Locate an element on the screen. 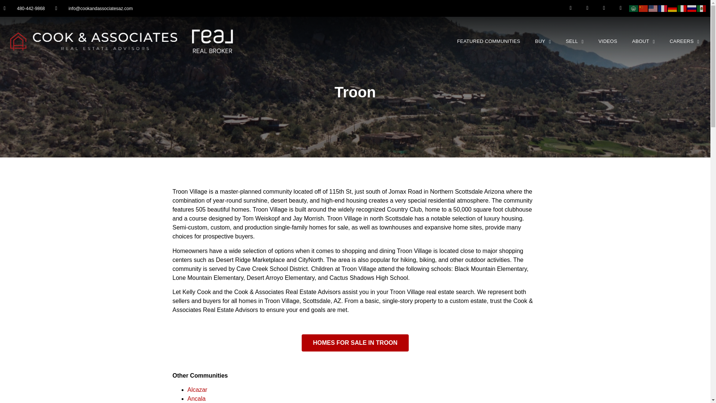 This screenshot has height=403, width=716. Arizona Communities is located at coordinates (489, 41).